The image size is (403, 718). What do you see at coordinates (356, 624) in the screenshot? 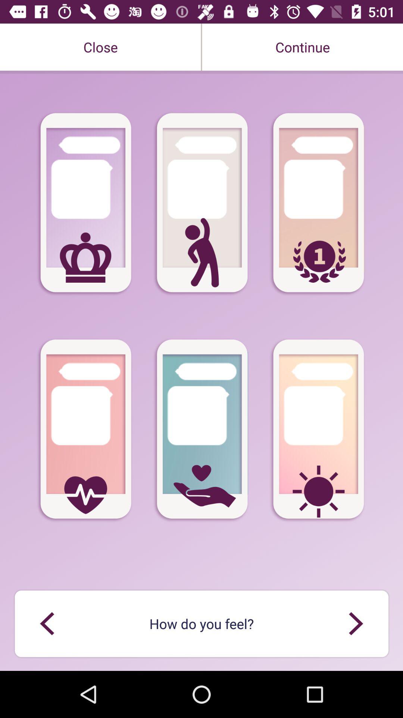
I see `next button` at bounding box center [356, 624].